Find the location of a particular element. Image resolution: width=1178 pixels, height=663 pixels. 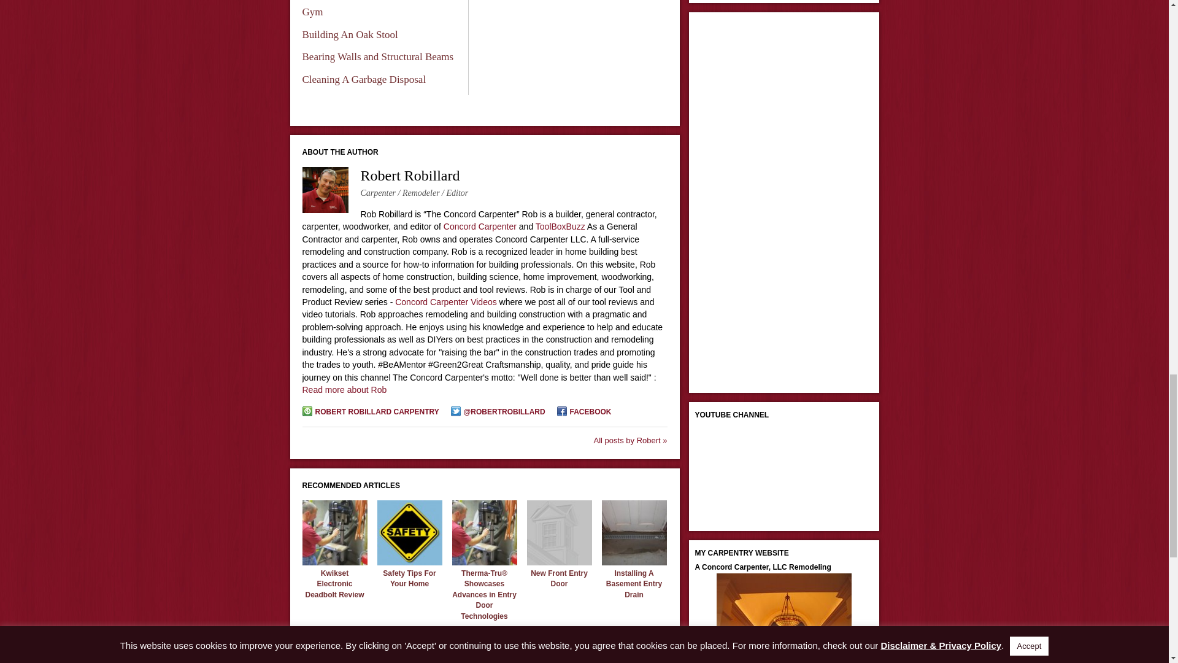

Read more about Rob is located at coordinates (344, 389).